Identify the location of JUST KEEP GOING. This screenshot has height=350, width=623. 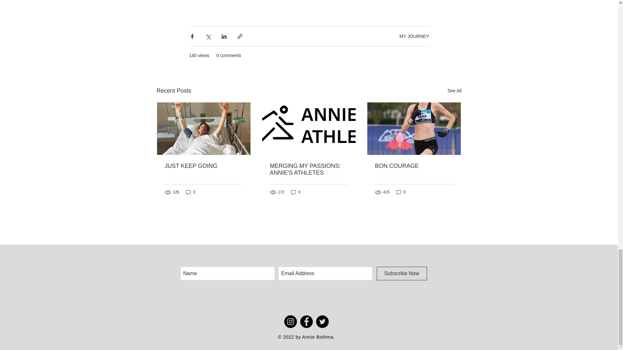
(204, 166).